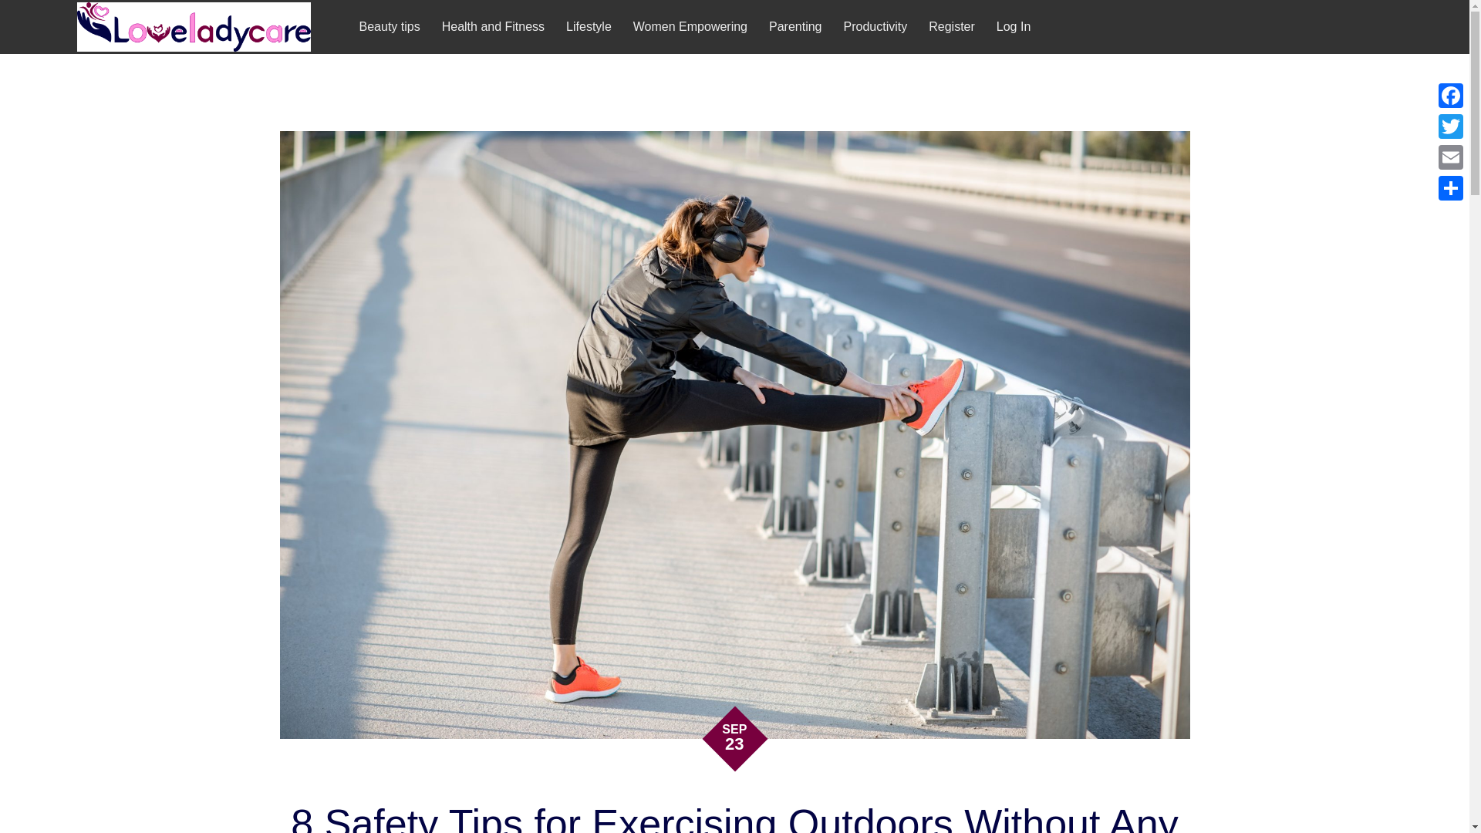  What do you see at coordinates (794, 27) in the screenshot?
I see `Parenting` at bounding box center [794, 27].